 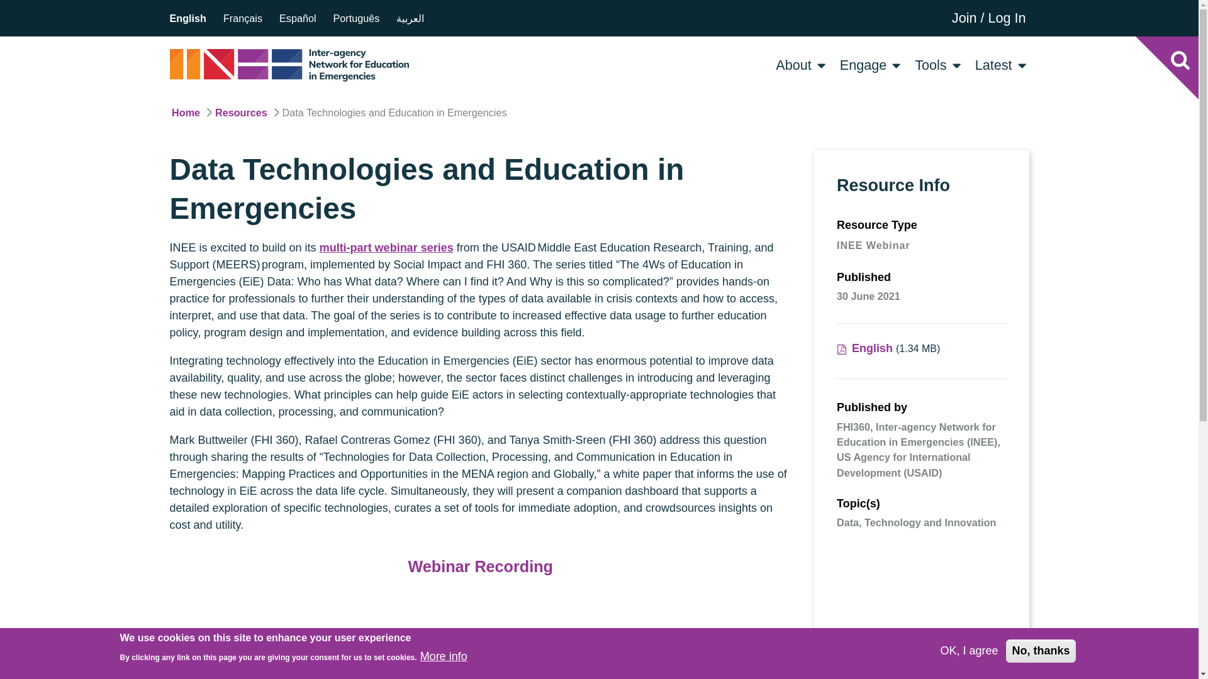 What do you see at coordinates (289, 65) in the screenshot?
I see `INEE` at bounding box center [289, 65].